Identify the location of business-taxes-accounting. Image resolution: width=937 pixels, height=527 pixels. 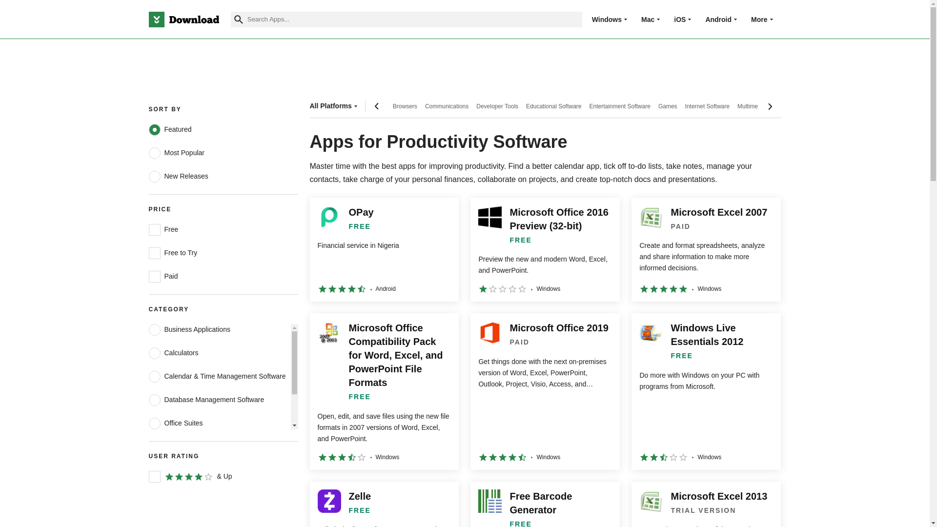
(154, 470).